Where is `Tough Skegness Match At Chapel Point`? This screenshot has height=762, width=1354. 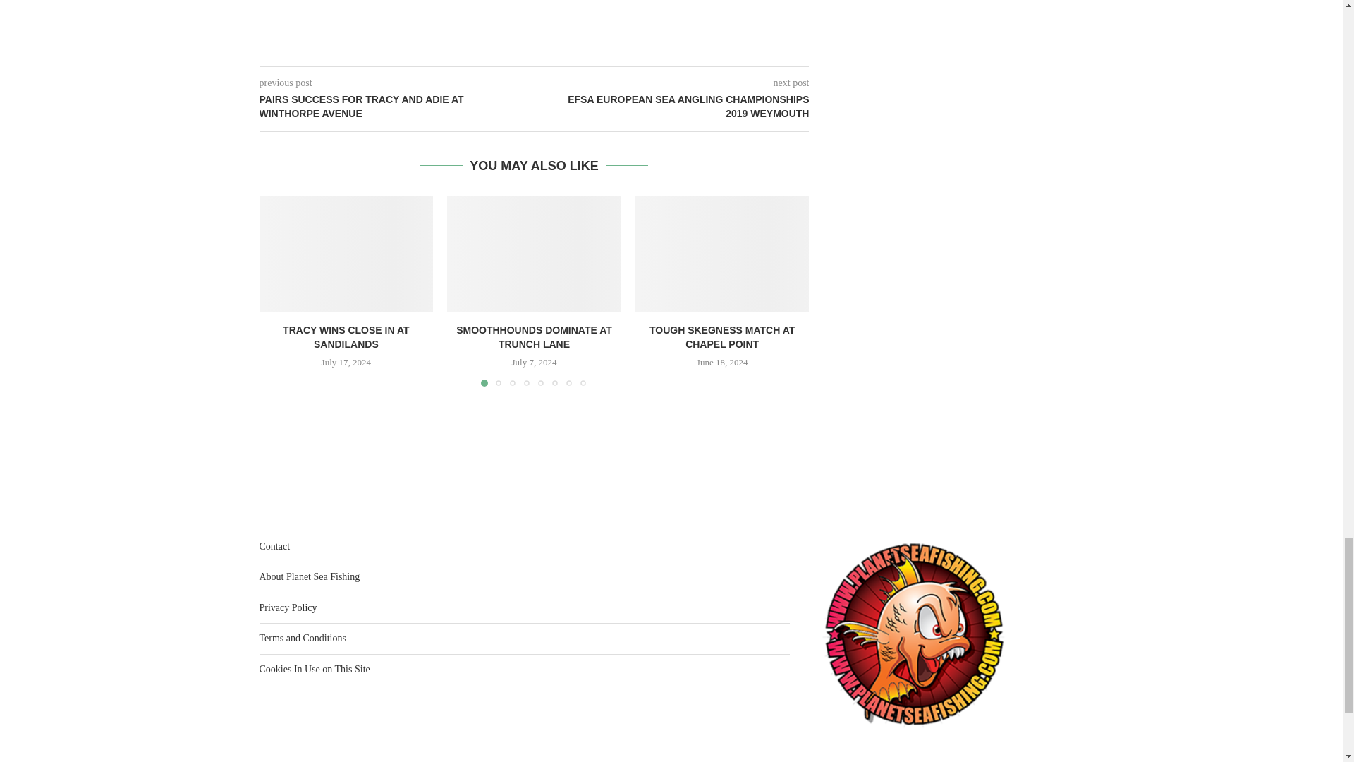
Tough Skegness Match At Chapel Point is located at coordinates (722, 253).